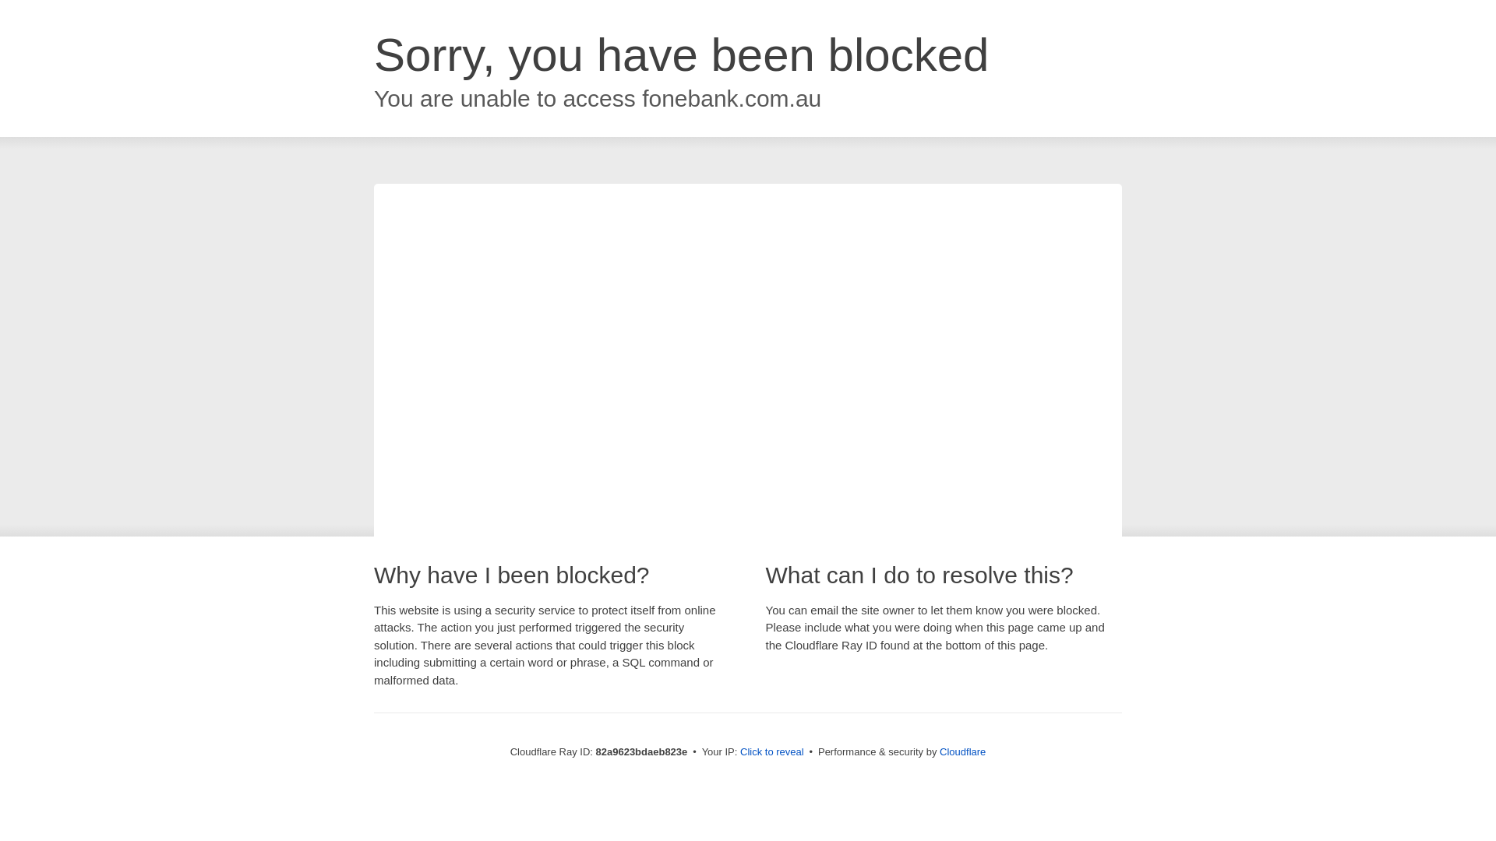 This screenshot has height=841, width=1496. I want to click on Click to reveal, so click(772, 752).